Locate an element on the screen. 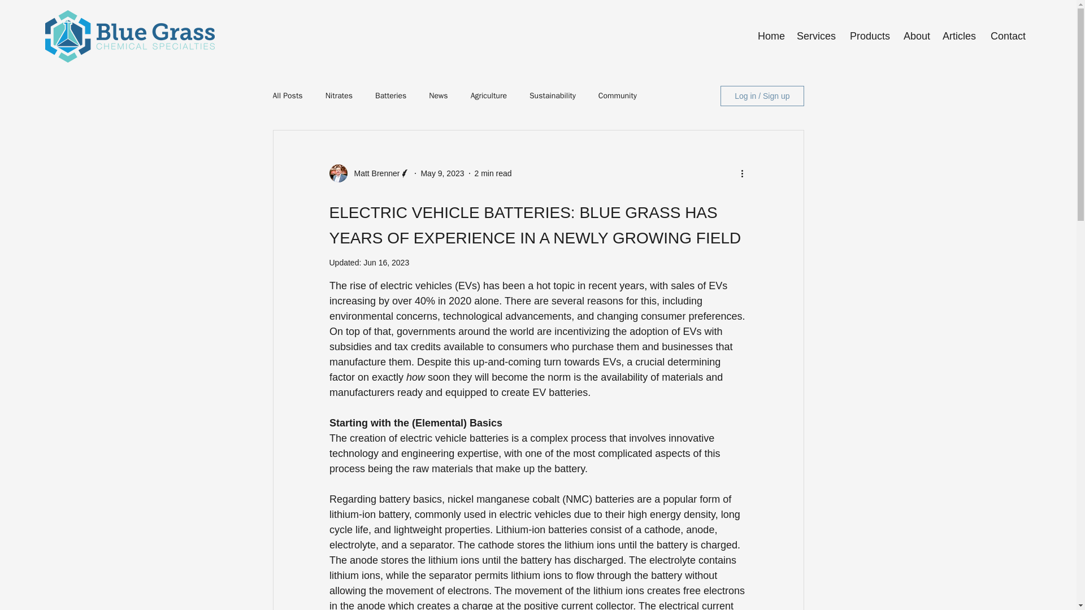 Image resolution: width=1085 pixels, height=610 pixels. Services is located at coordinates (816, 36).